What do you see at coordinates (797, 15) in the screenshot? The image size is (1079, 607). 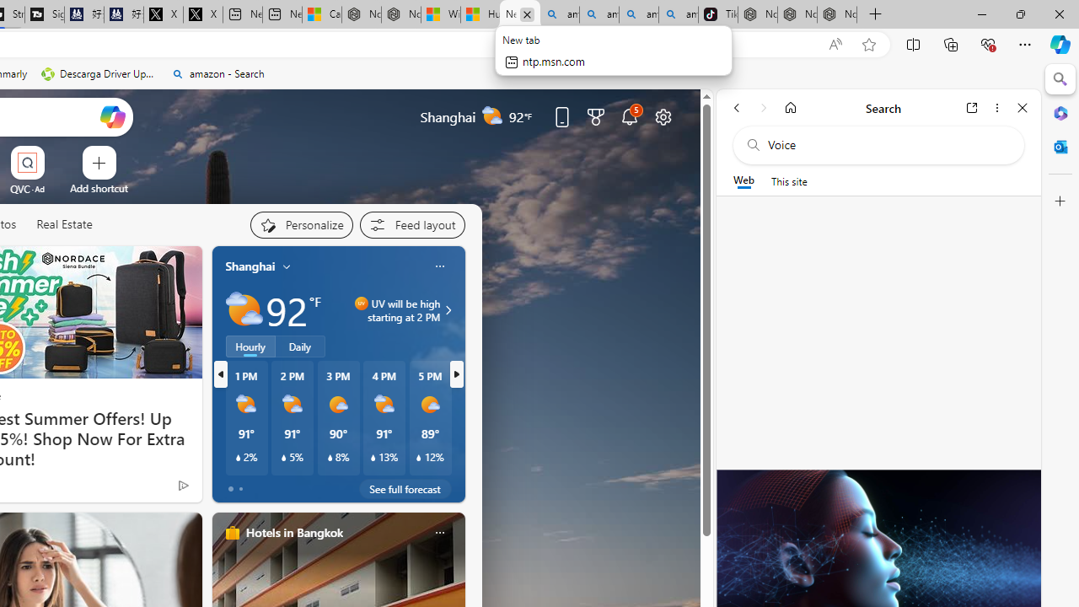 I see `Nordace Siena Pro 15 Backpack` at bounding box center [797, 15].